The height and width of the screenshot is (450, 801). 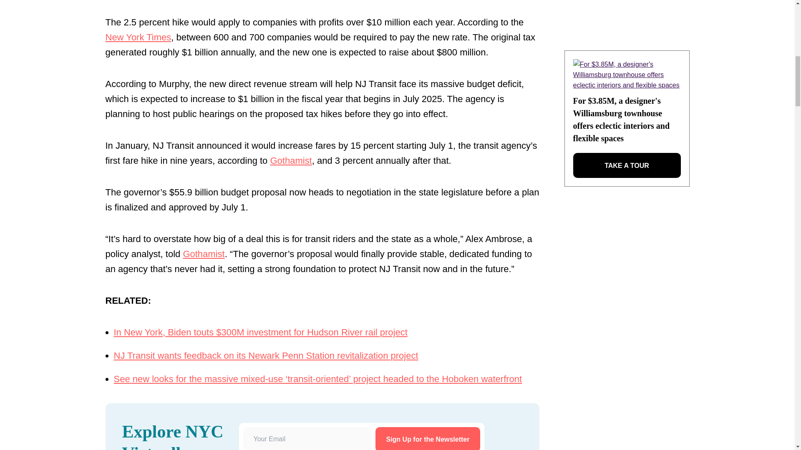 I want to click on Gothamist, so click(x=203, y=254).